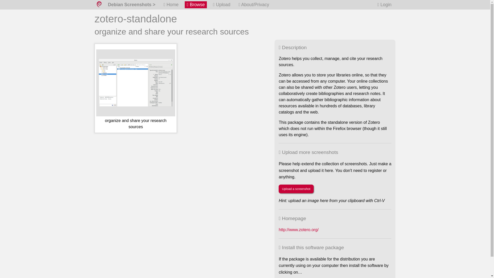  Describe the element at coordinates (296, 189) in the screenshot. I see `Upload a screenshot` at that location.